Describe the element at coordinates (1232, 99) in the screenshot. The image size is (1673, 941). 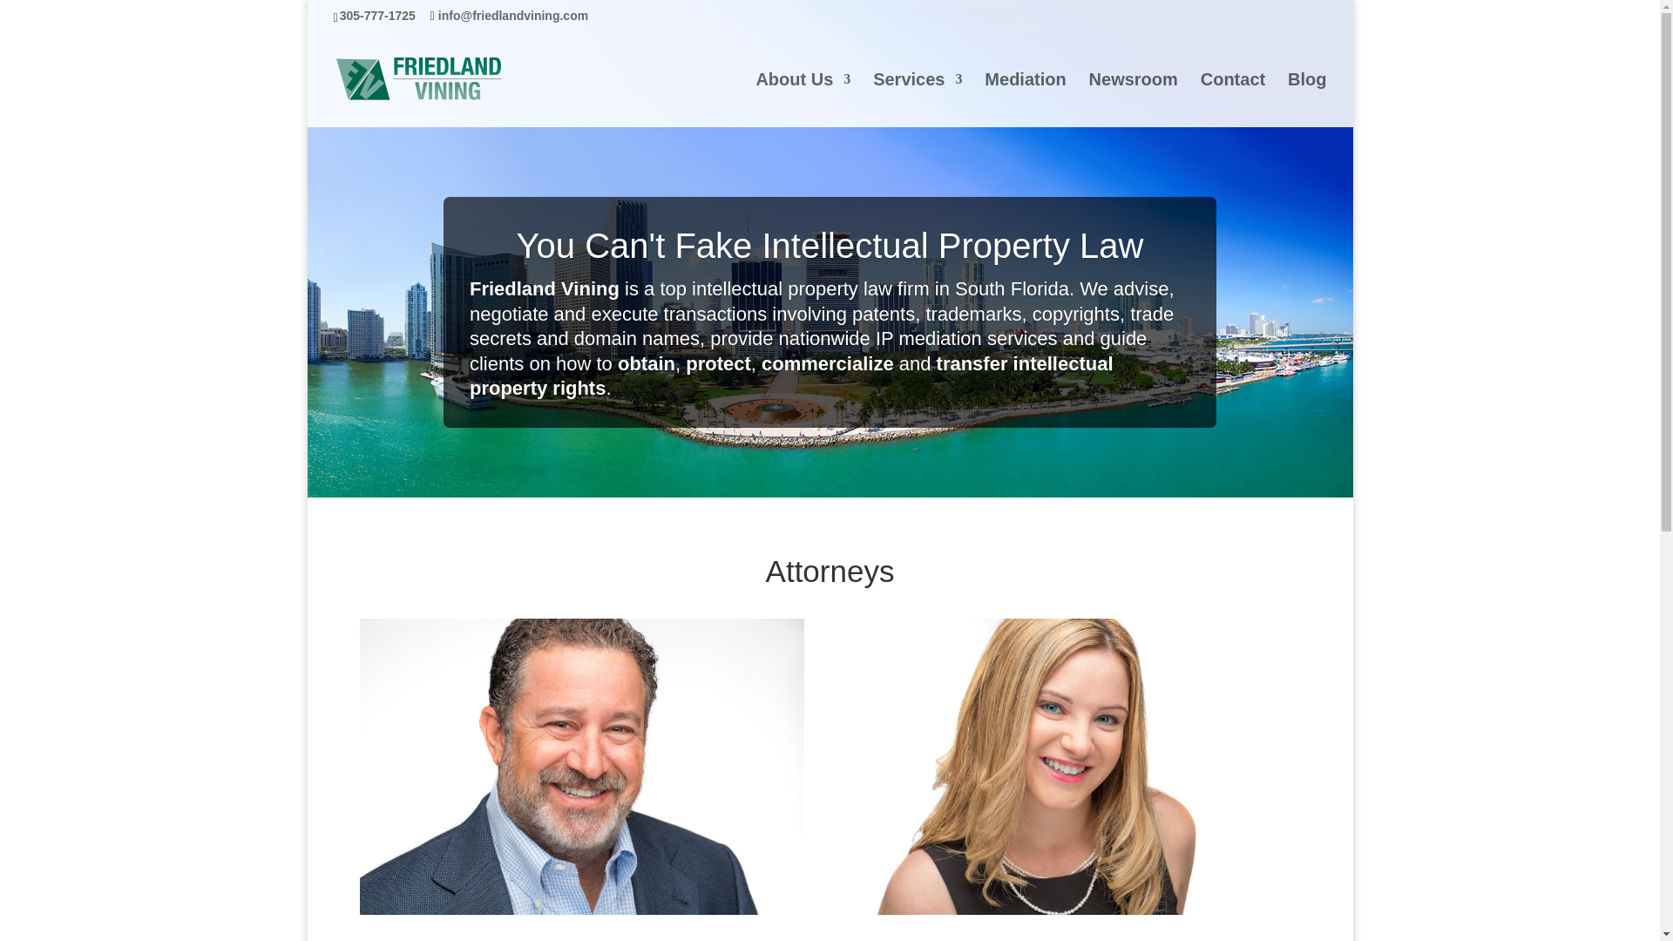
I see `Contact` at that location.